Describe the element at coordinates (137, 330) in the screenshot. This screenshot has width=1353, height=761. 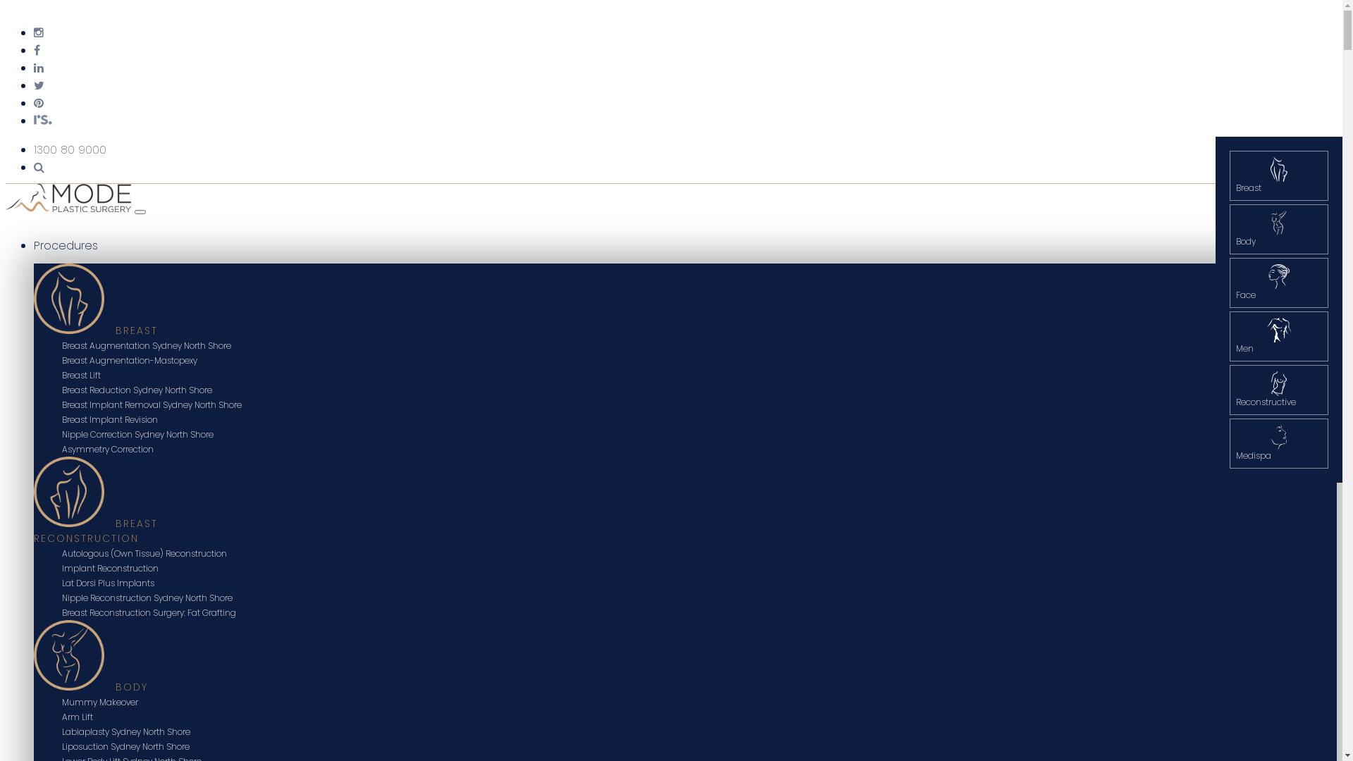
I see `BREAST` at that location.